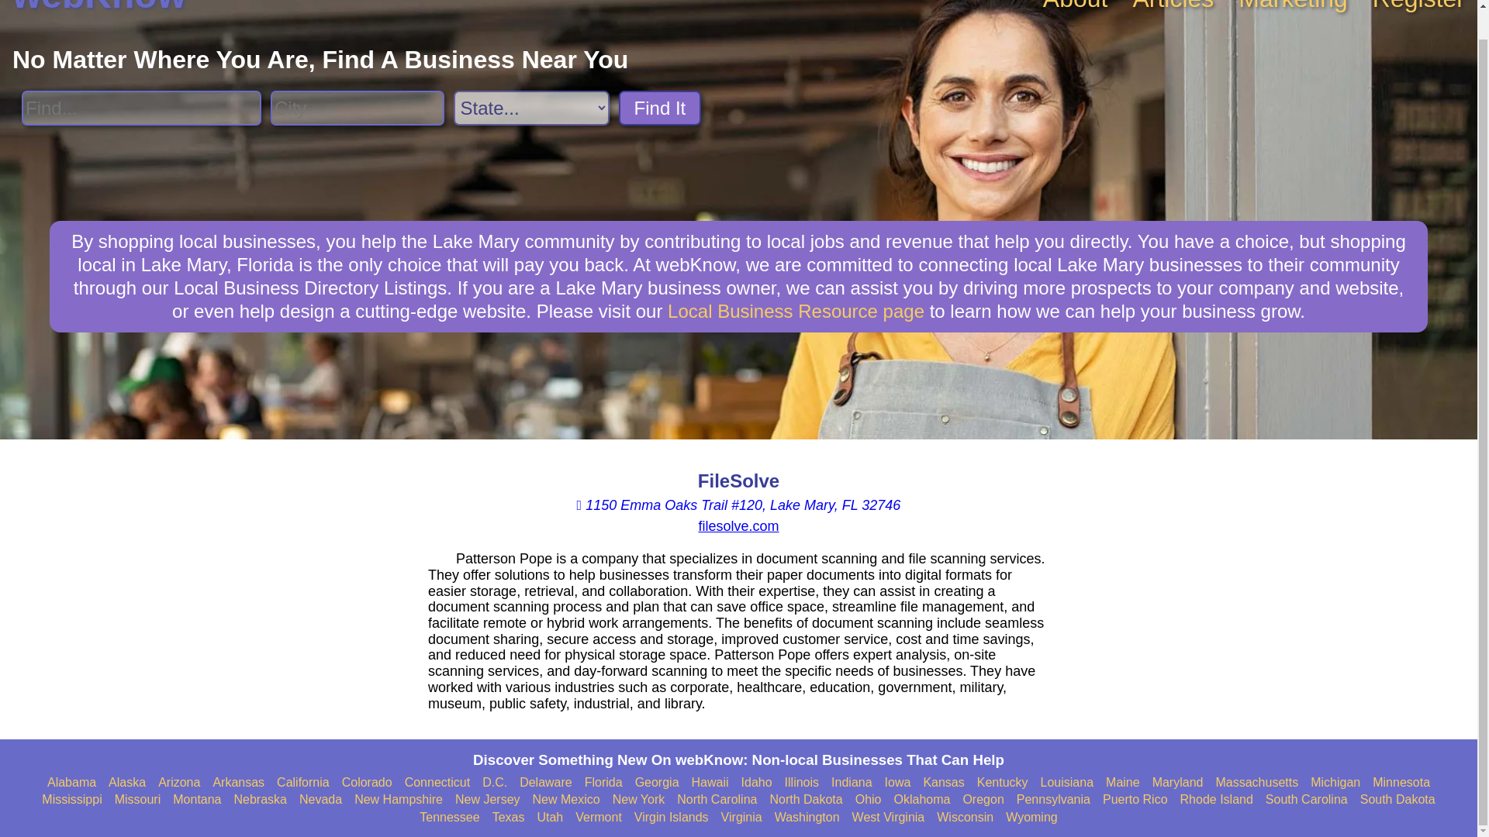 The image size is (1489, 837). Describe the element at coordinates (137, 800) in the screenshot. I see `Missouri` at that location.